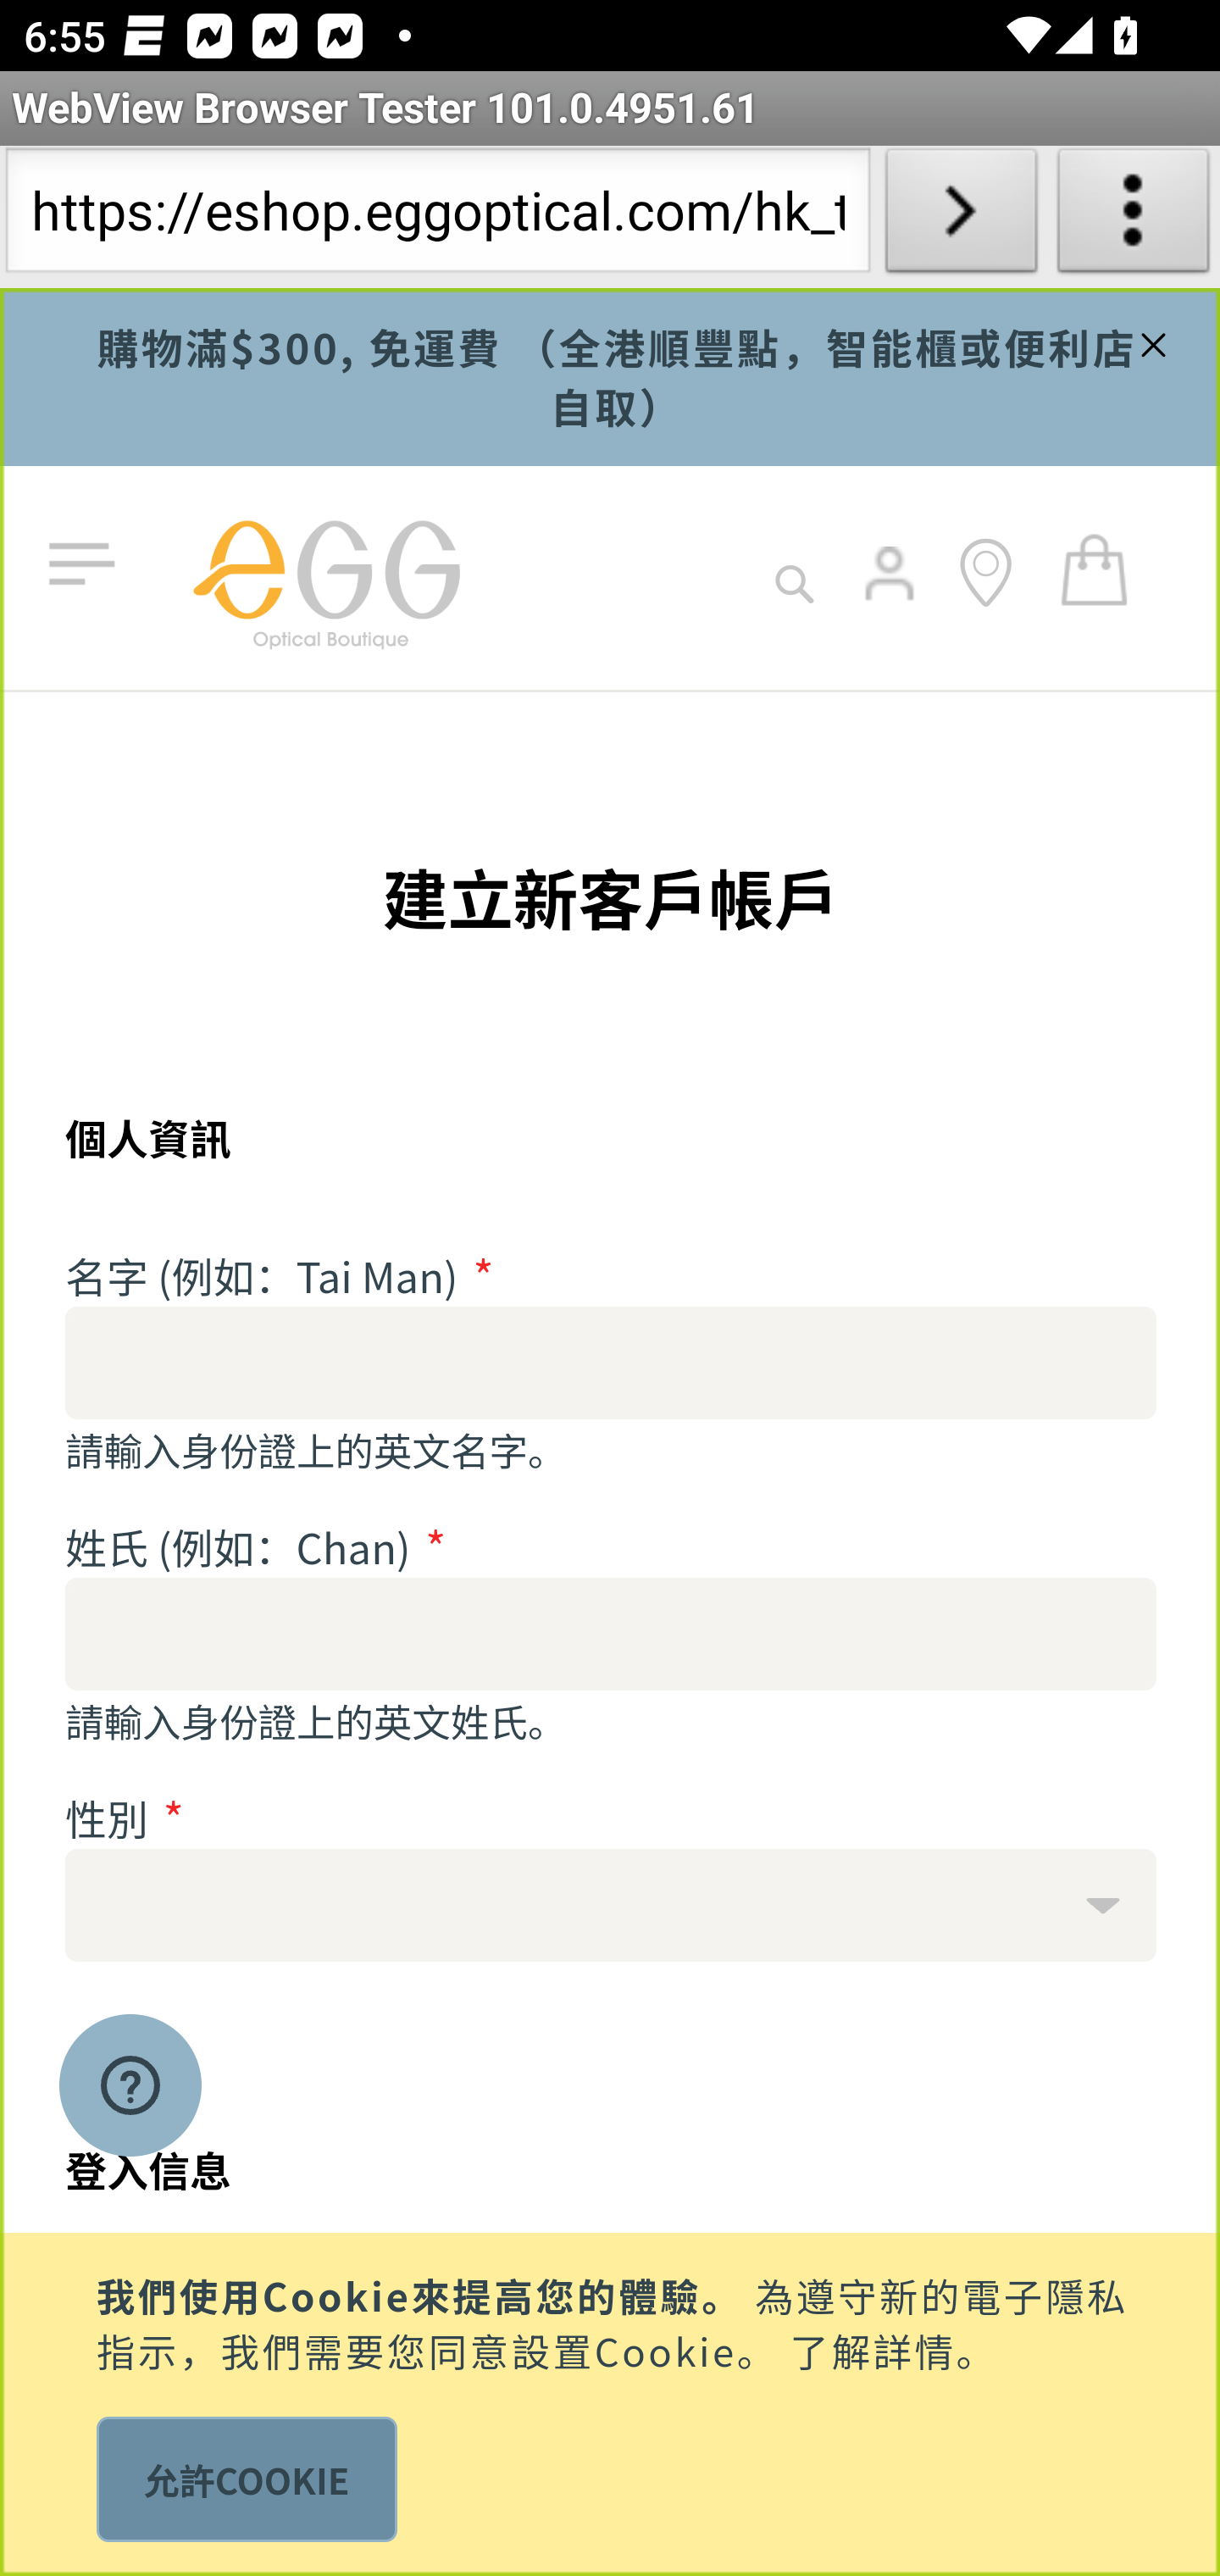 The width and height of the screenshot is (1220, 2576). I want to click on Opens a widget where you can find more information, so click(130, 2088).